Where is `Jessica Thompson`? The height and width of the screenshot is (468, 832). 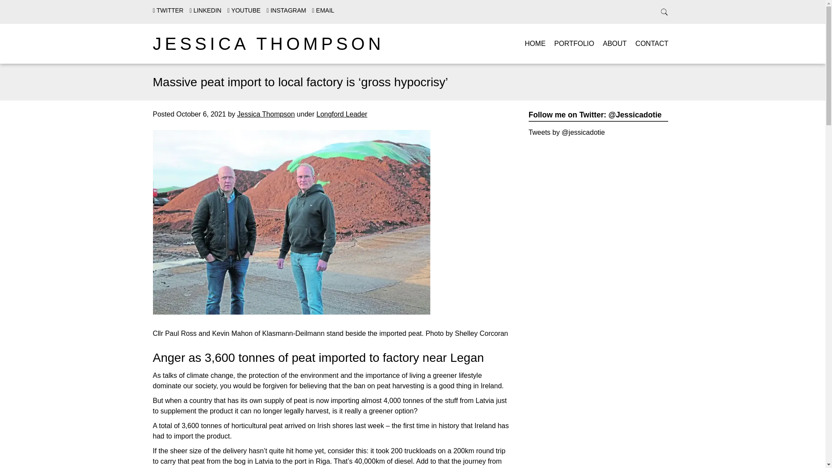 Jessica Thompson is located at coordinates (266, 114).